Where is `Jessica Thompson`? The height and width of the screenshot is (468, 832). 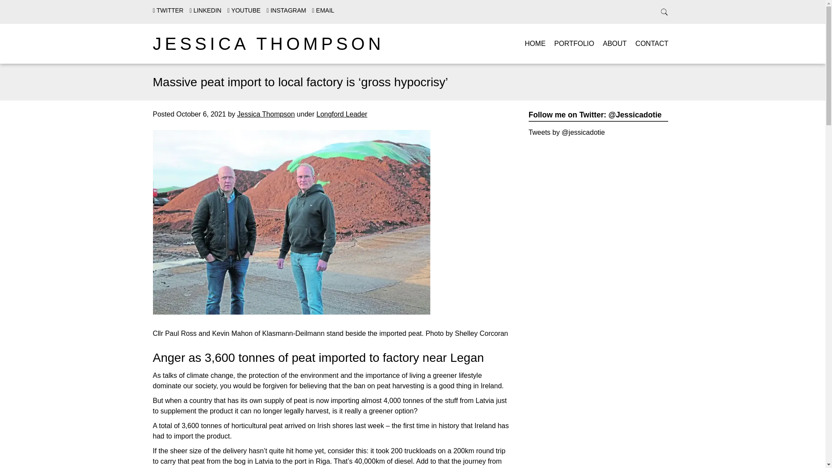 Jessica Thompson is located at coordinates (266, 114).